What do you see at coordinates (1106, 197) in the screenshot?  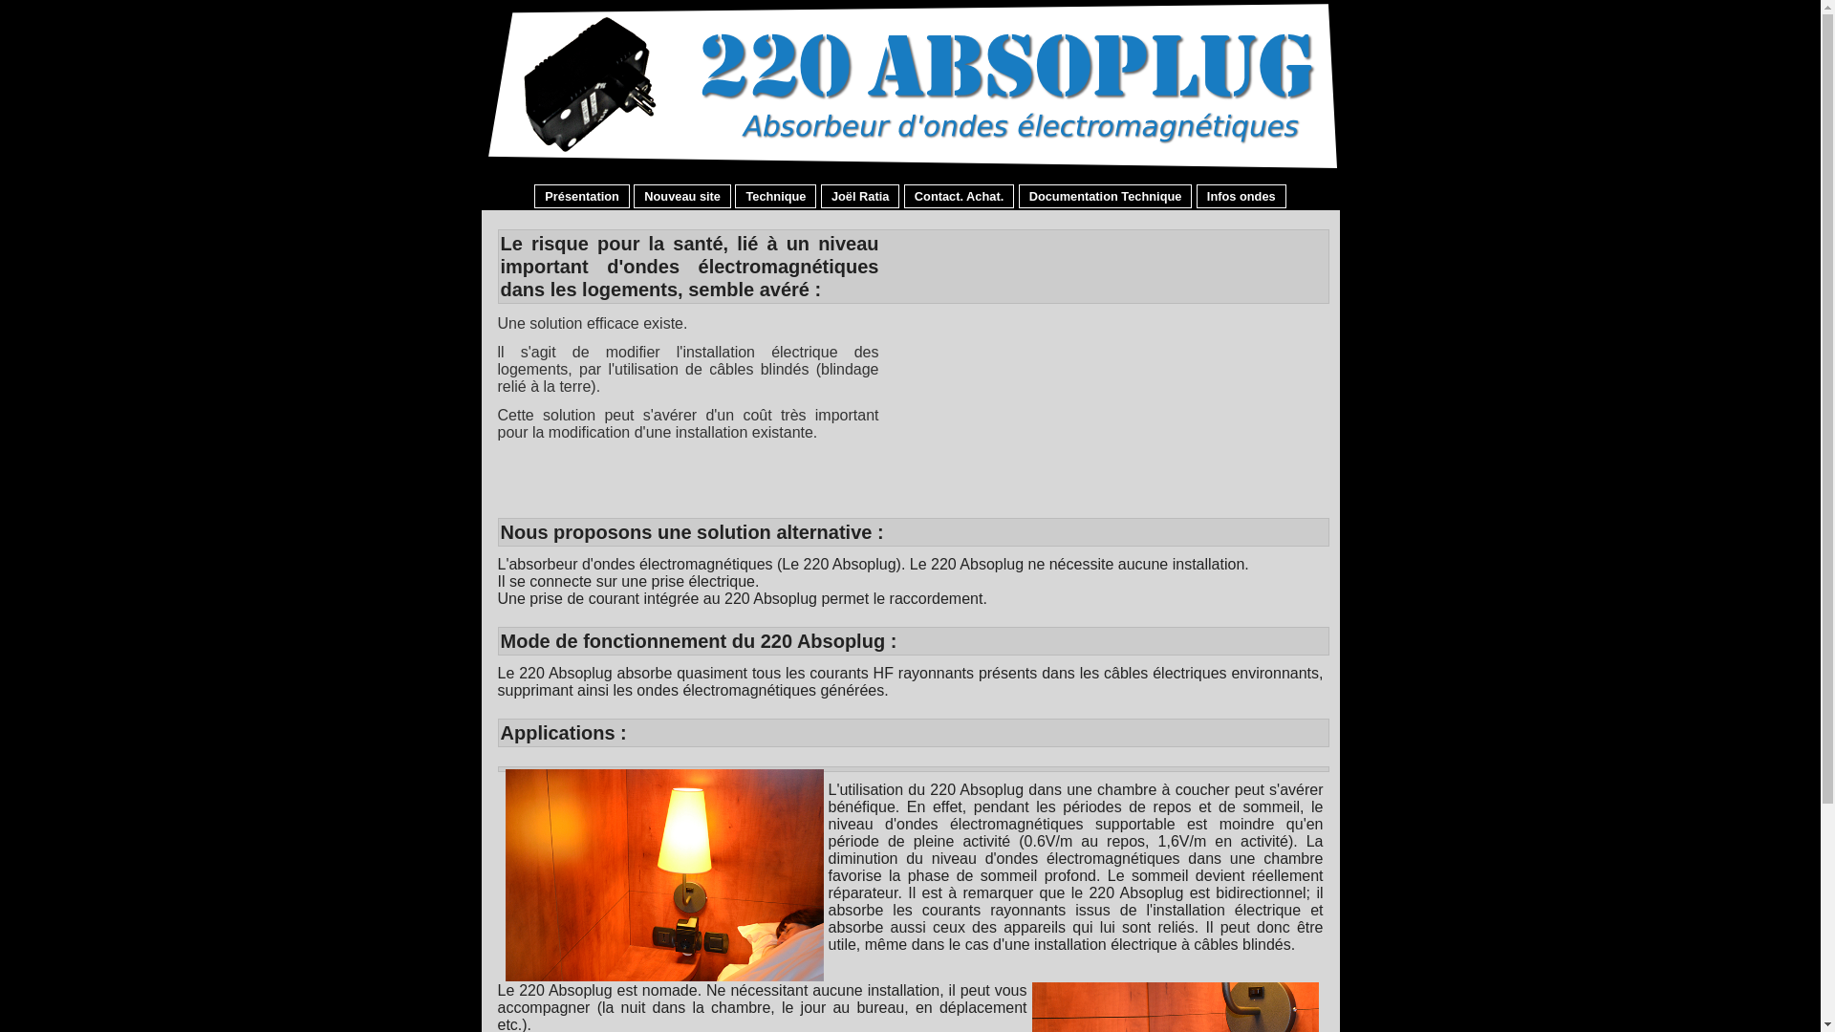 I see `Documentation Technique` at bounding box center [1106, 197].